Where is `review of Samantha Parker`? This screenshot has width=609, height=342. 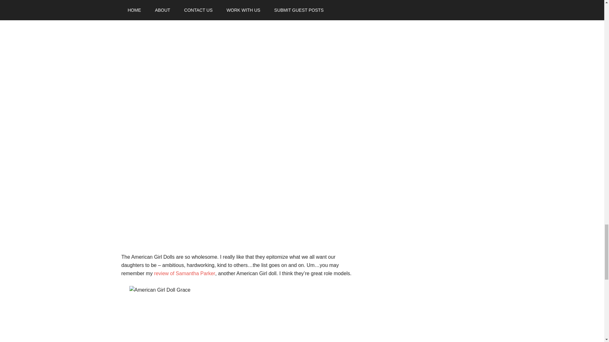 review of Samantha Parker is located at coordinates (185, 273).